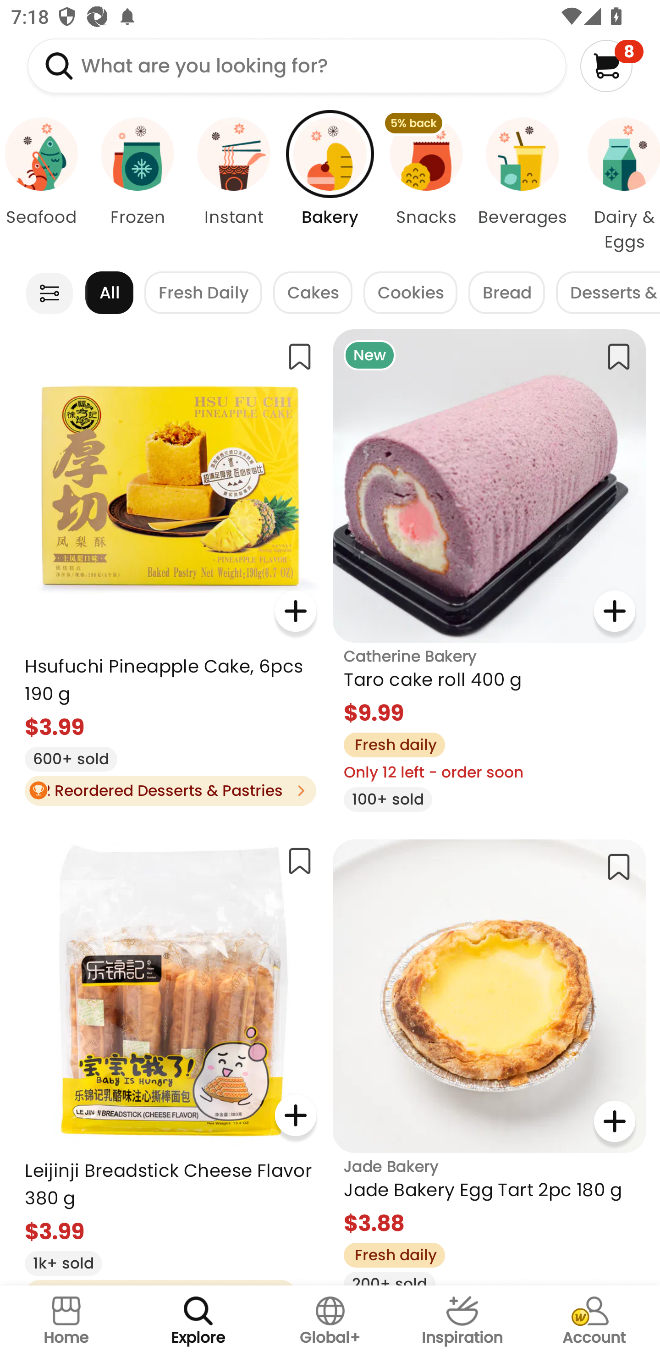  What do you see at coordinates (233, 185) in the screenshot?
I see `Instant` at bounding box center [233, 185].